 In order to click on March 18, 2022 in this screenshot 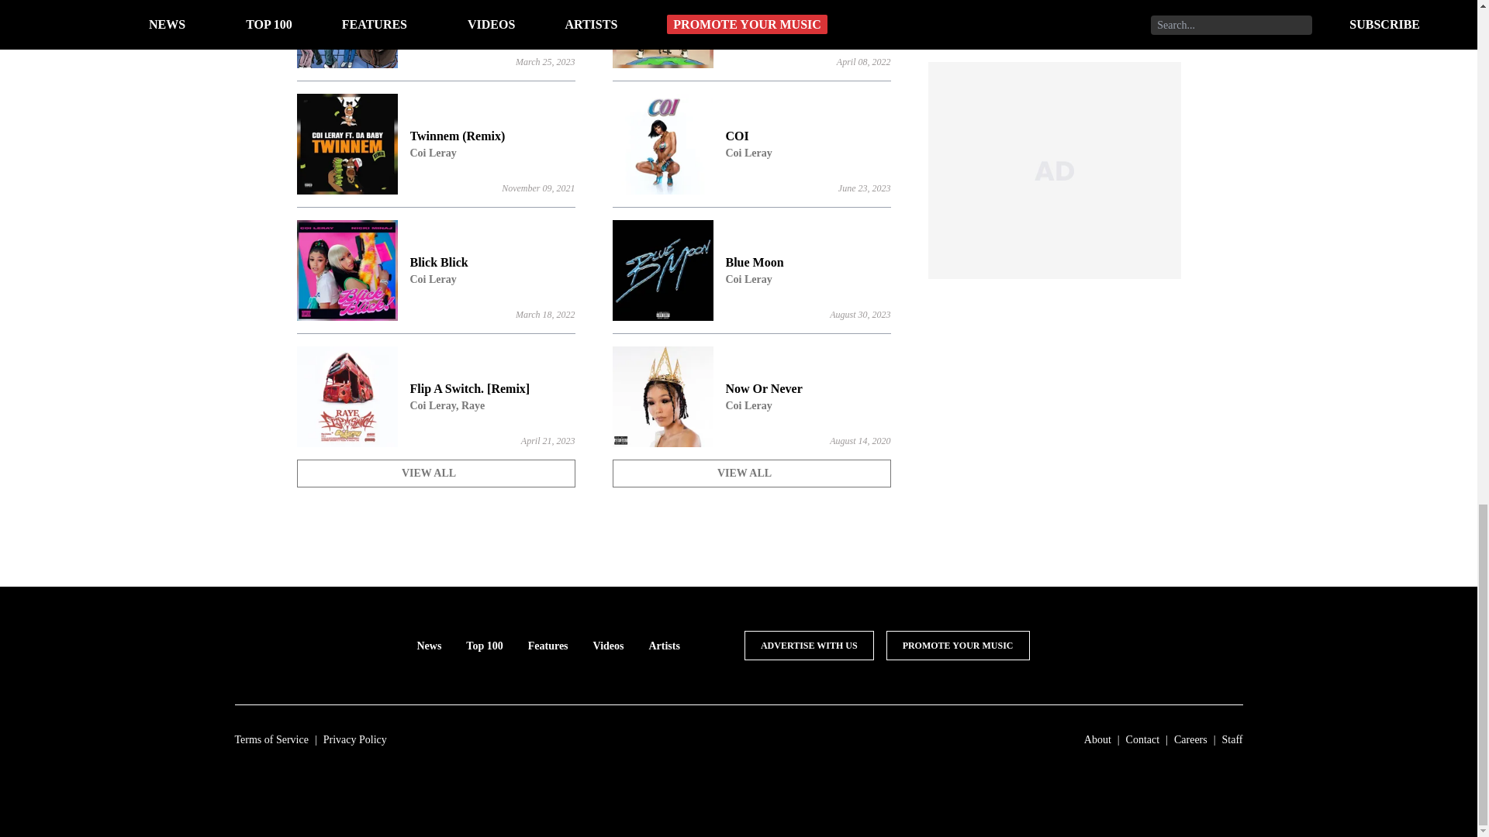, I will do `click(859, 314)`.